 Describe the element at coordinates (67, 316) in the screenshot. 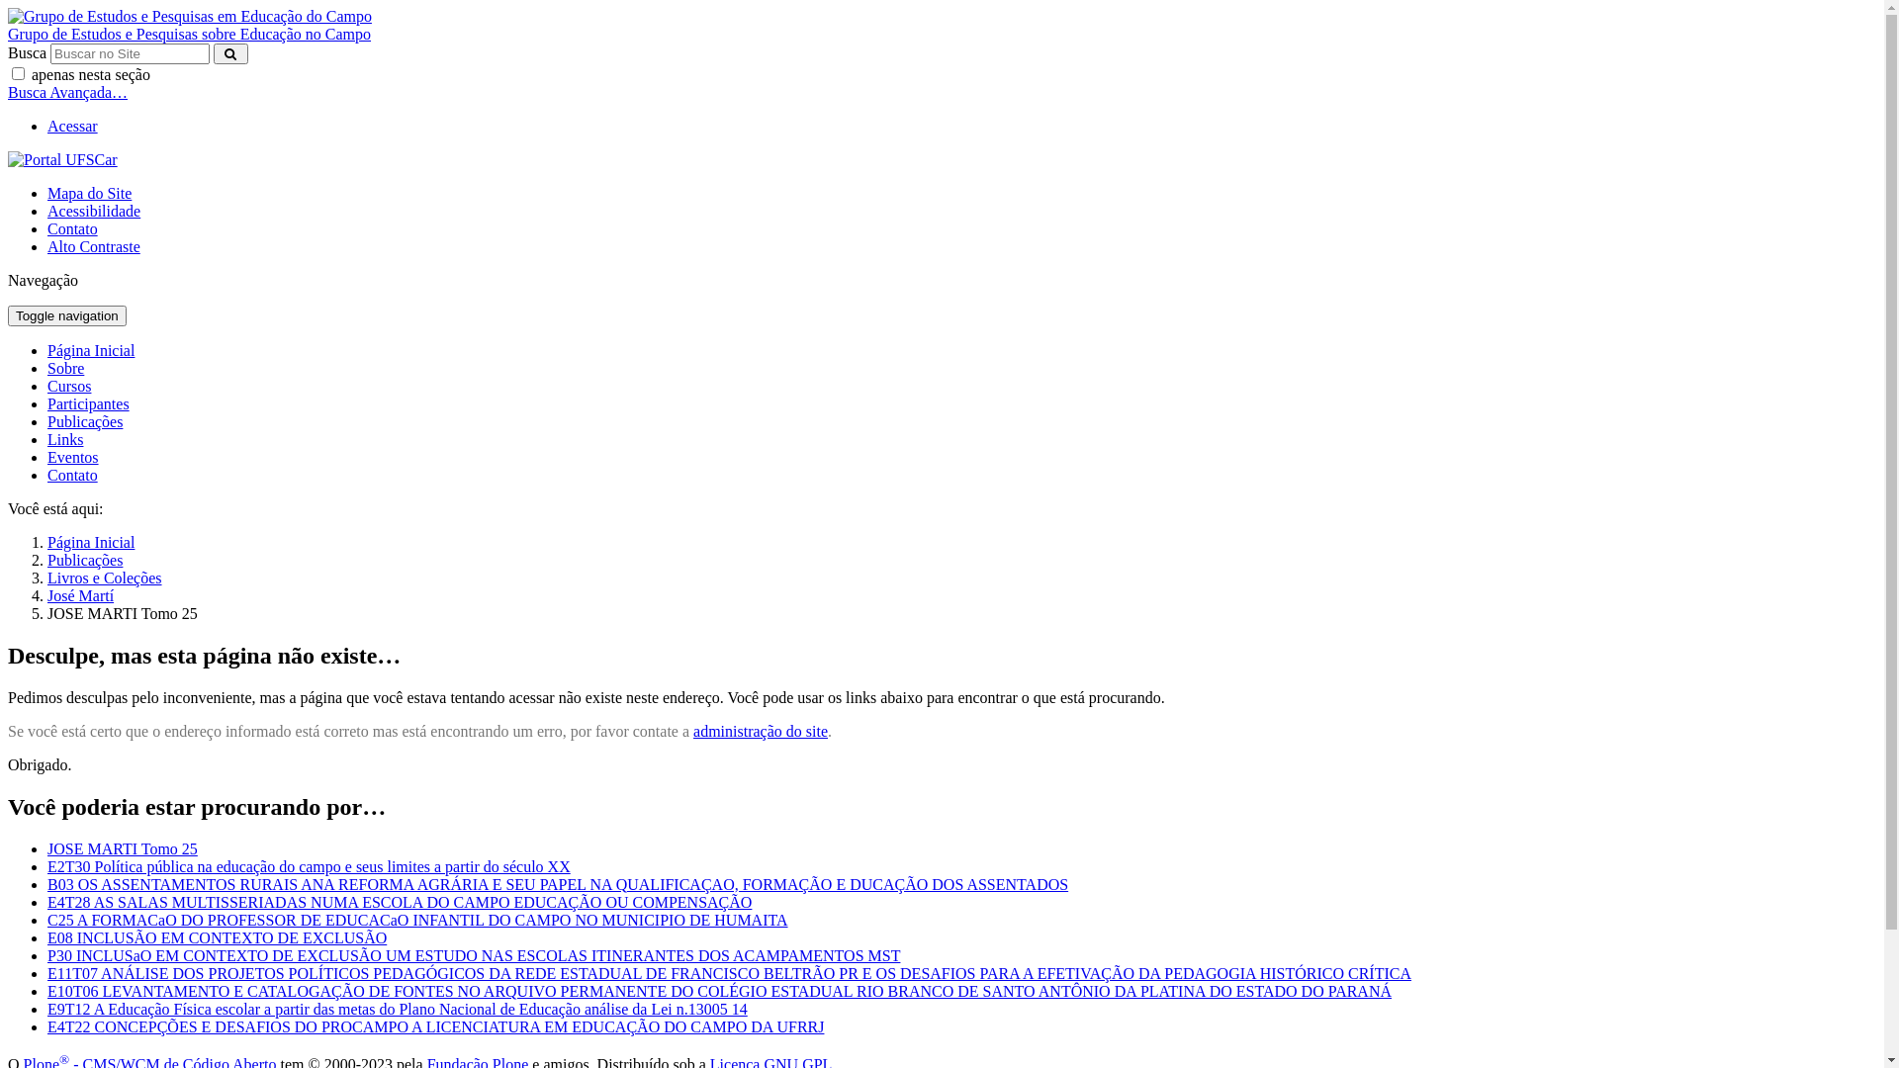

I see `Toggle navigation` at that location.